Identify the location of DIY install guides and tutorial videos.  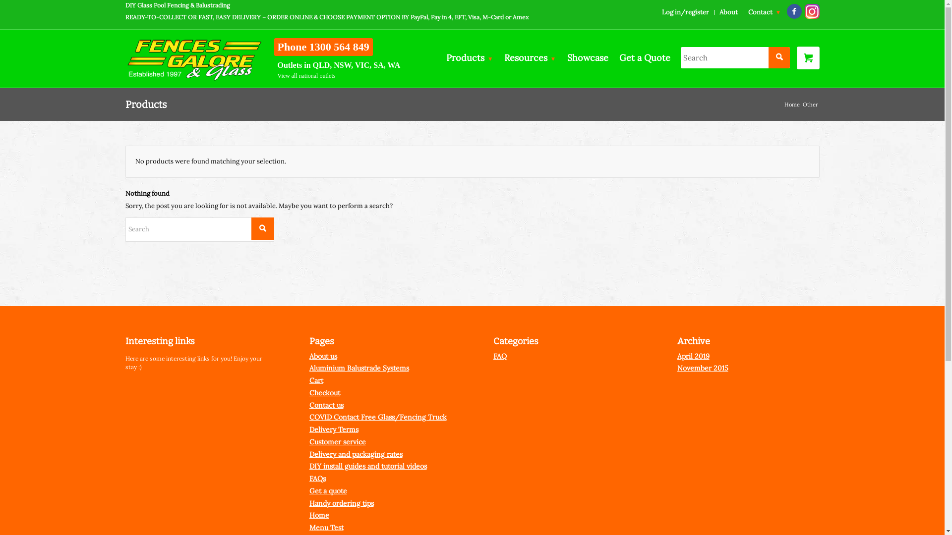
(368, 466).